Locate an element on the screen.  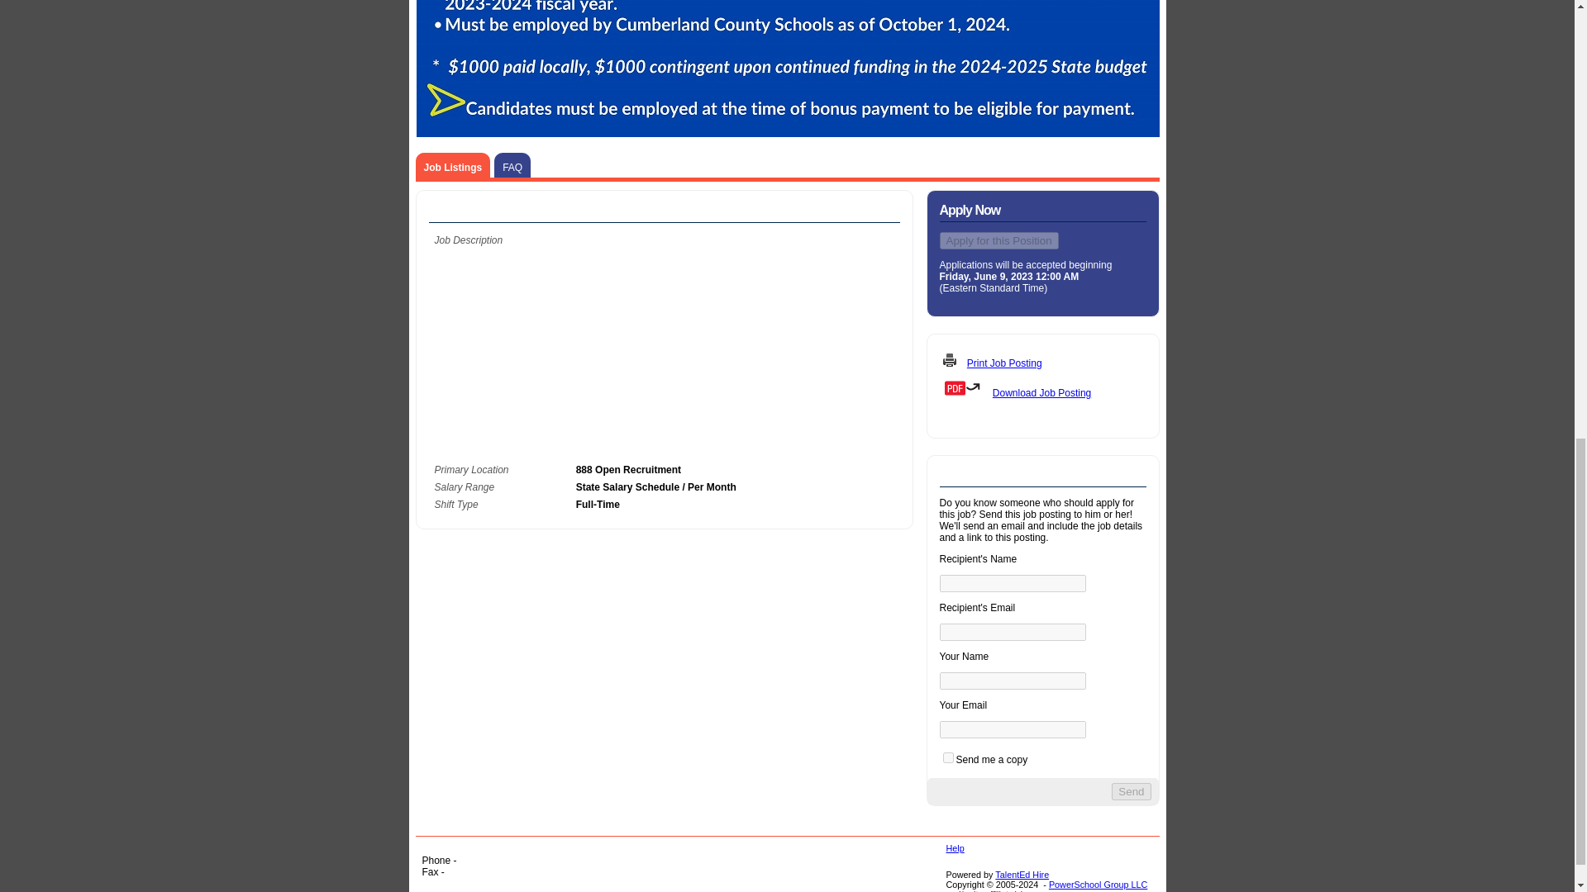
Send is located at coordinates (1131, 791).